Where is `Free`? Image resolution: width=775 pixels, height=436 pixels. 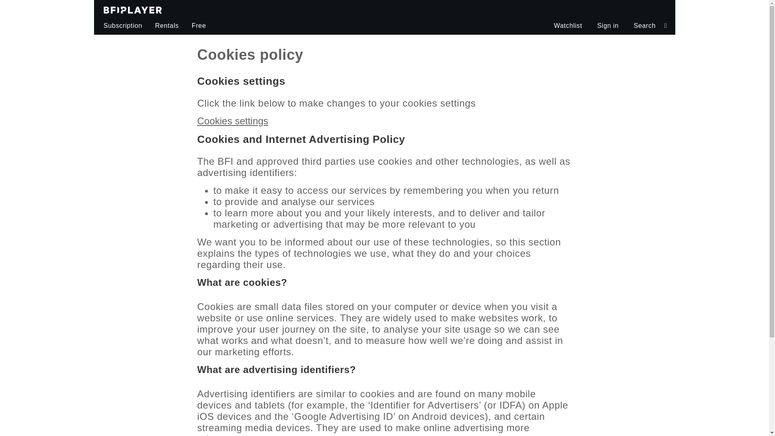 Free is located at coordinates (199, 26).